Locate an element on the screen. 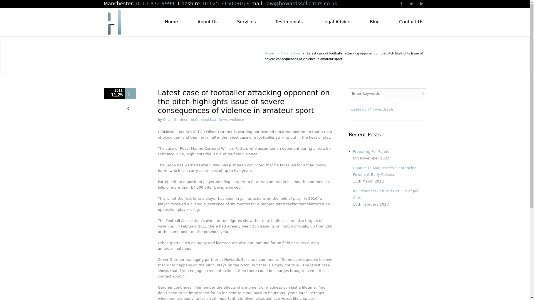 Image resolution: width=534 pixels, height=300 pixels. Posts by Oliver Gardner is located at coordinates (175, 120).